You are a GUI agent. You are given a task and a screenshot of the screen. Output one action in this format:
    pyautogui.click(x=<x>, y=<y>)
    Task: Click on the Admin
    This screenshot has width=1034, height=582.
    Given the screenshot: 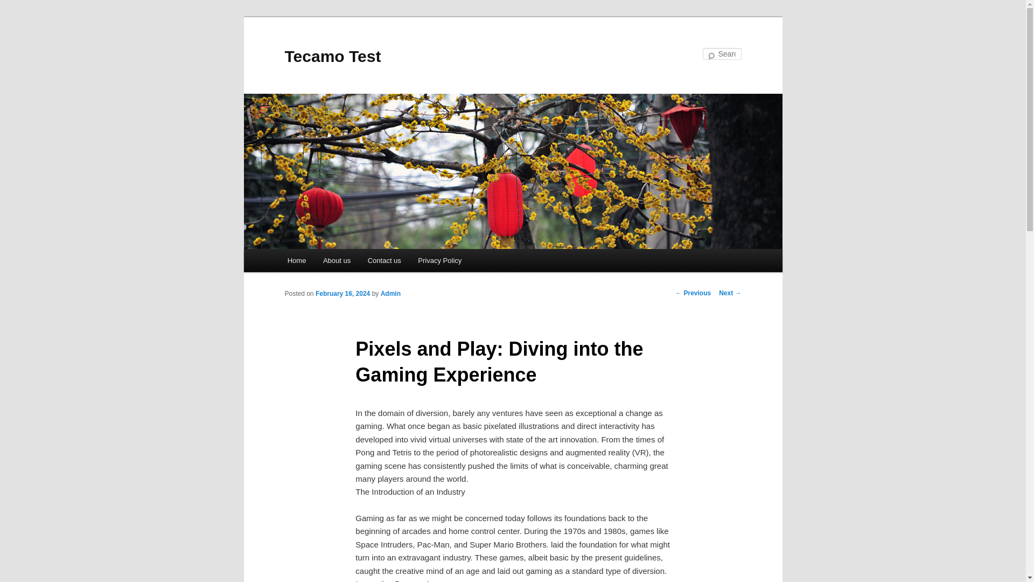 What is the action you would take?
    pyautogui.click(x=390, y=293)
    